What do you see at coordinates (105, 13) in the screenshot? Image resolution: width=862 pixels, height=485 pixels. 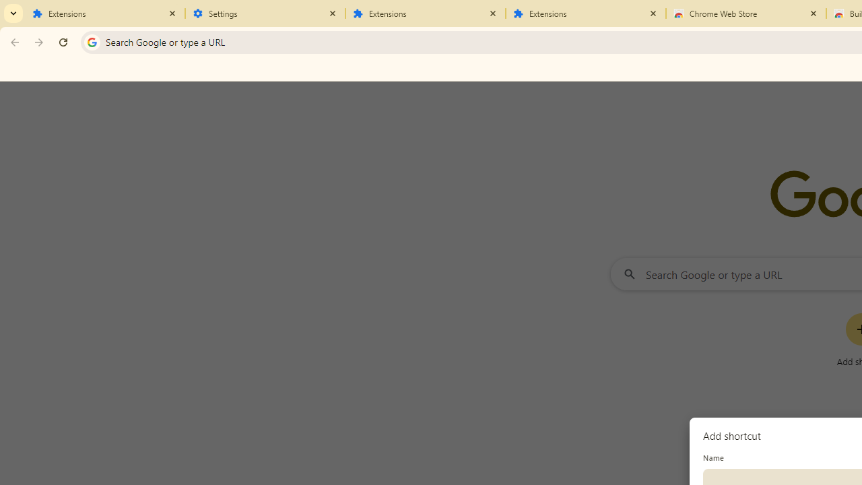 I see `Extensions` at bounding box center [105, 13].